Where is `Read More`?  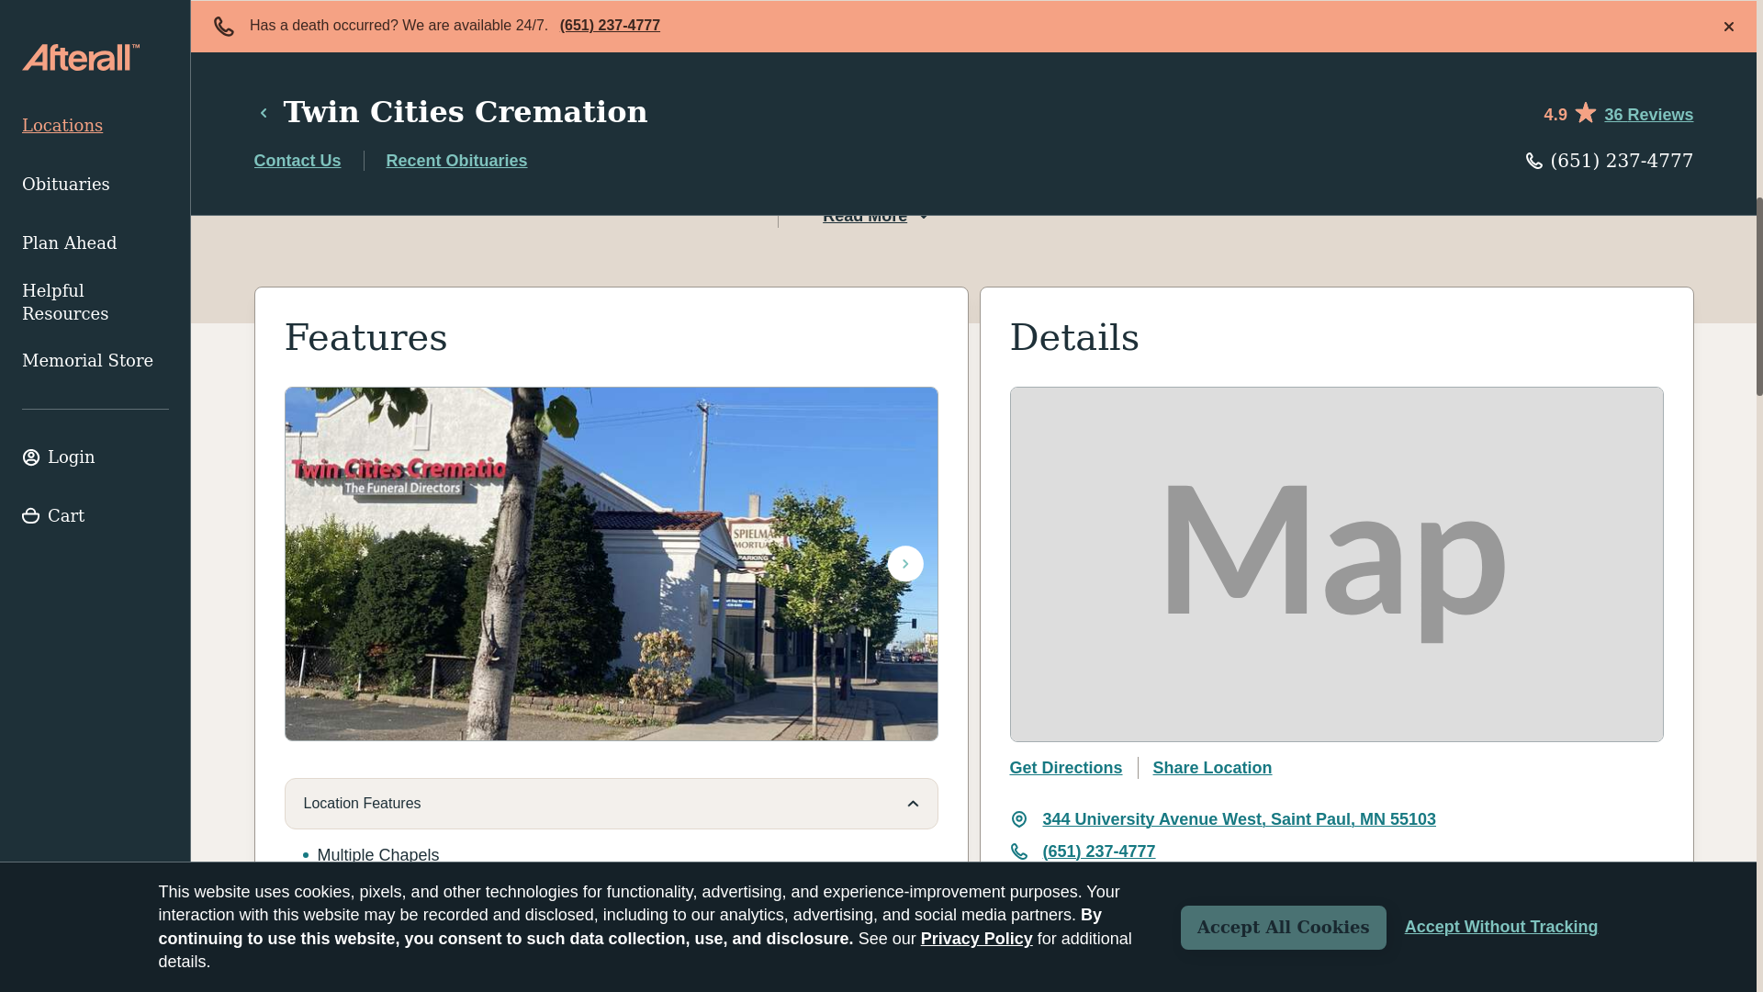
Read More is located at coordinates (878, 216).